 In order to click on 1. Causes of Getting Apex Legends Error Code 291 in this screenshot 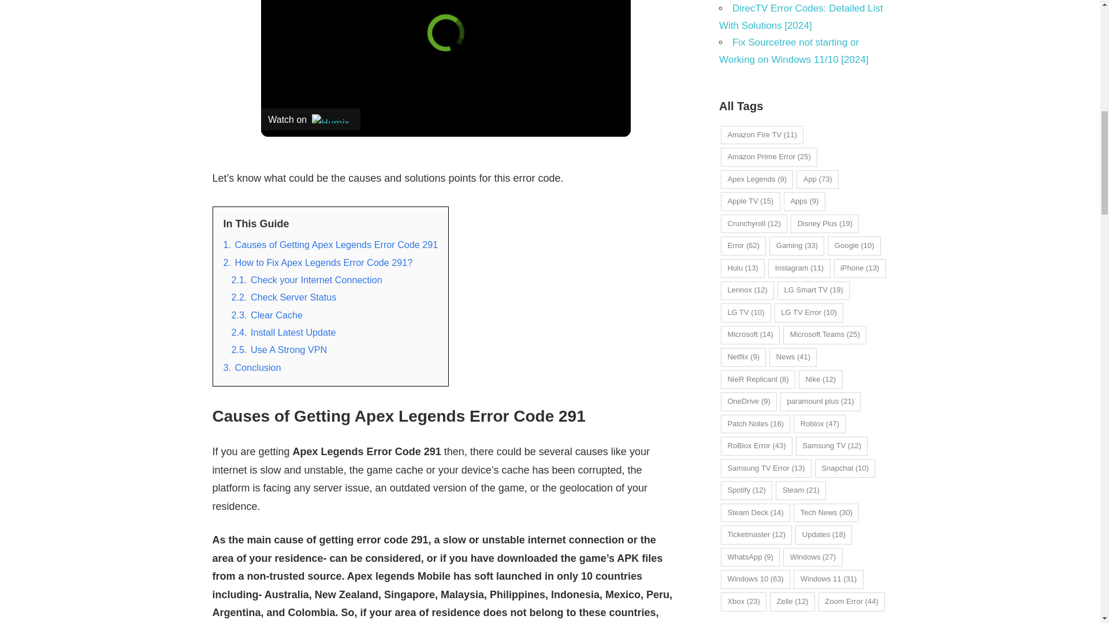, I will do `click(330, 245)`.